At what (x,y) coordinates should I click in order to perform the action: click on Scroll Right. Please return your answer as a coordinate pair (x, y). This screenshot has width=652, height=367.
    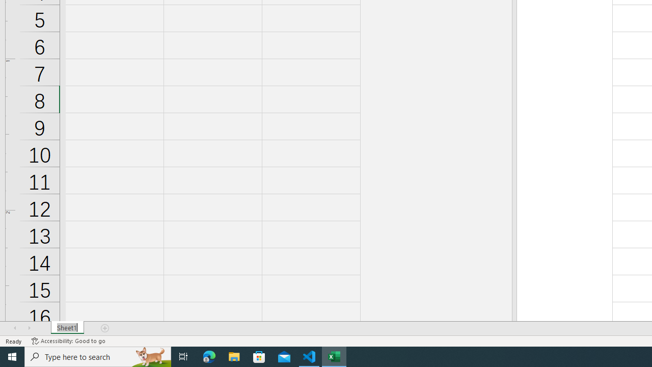
    Looking at the image, I should click on (29, 328).